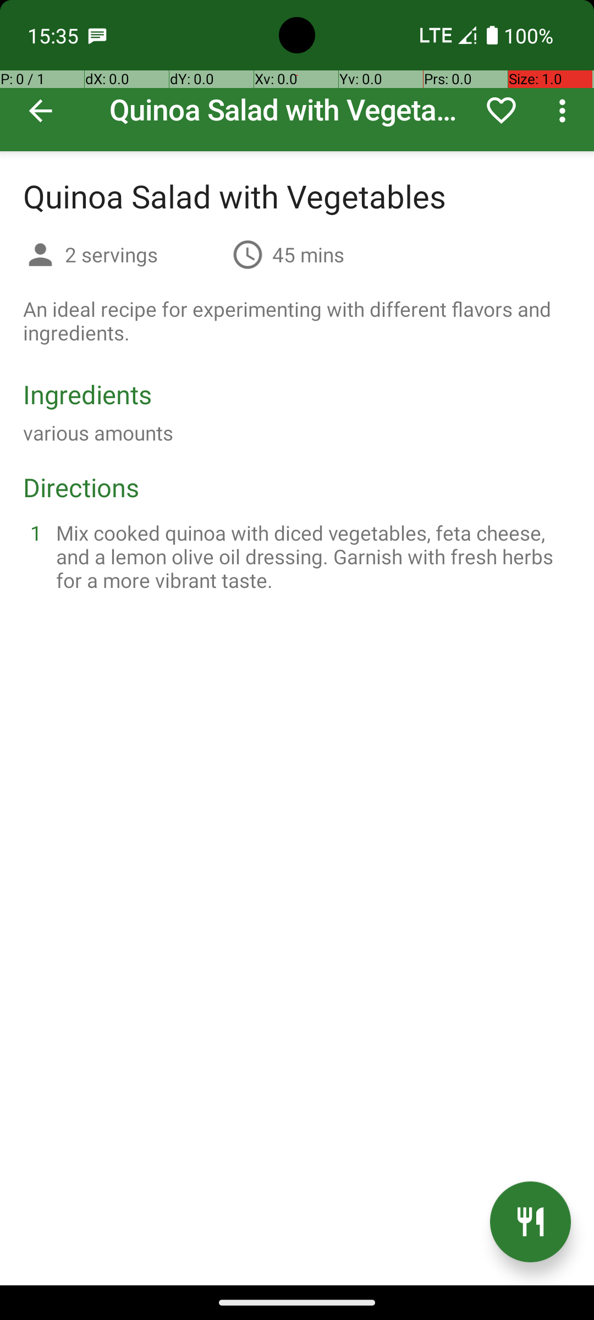  What do you see at coordinates (310, 557) in the screenshot?
I see `Mix cooked quinoa with diced vegetables, feta cheese, and a lemon olive oil dressing. Garnish with fresh herbs for a more vibrant taste.` at bounding box center [310, 557].